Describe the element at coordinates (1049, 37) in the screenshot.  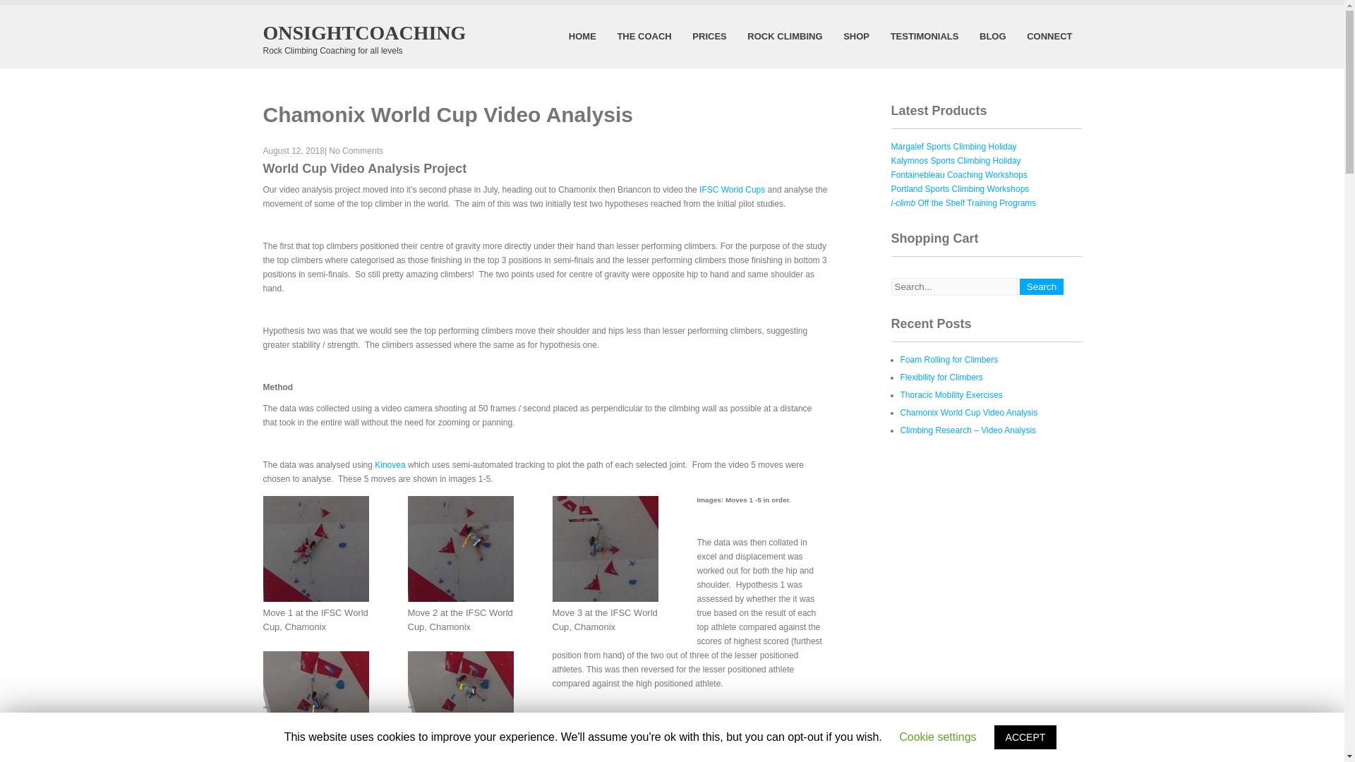
I see `CONNECT` at that location.